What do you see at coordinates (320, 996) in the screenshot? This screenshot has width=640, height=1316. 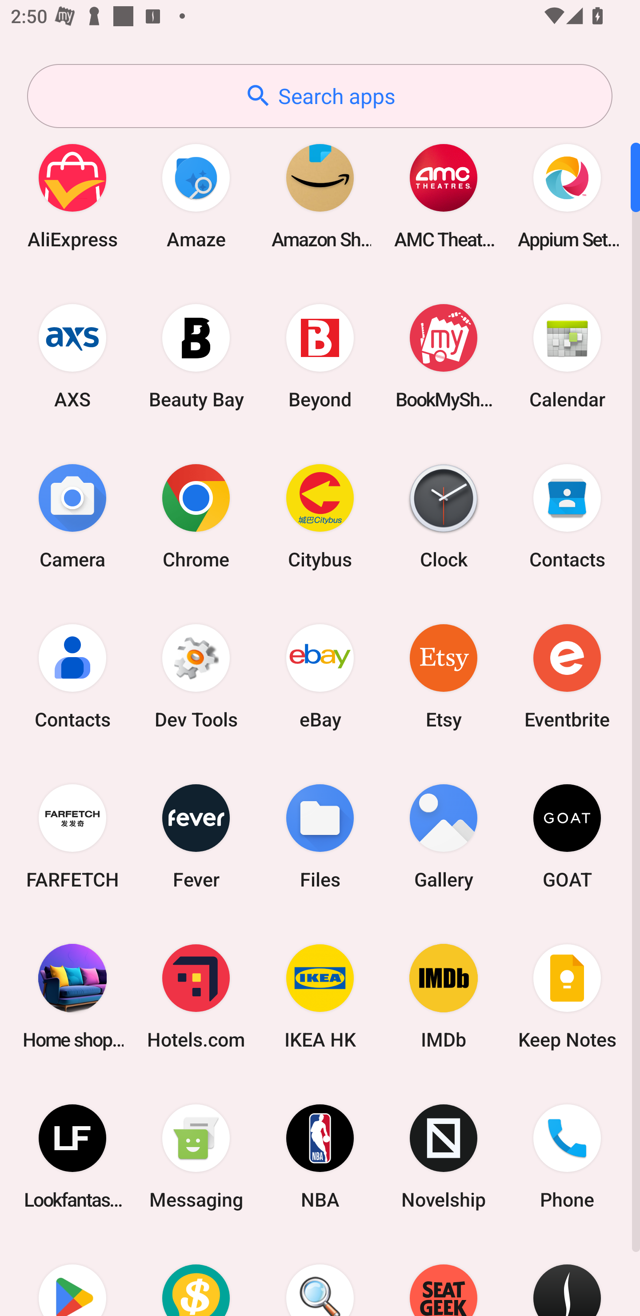 I see `IKEA HK` at bounding box center [320, 996].